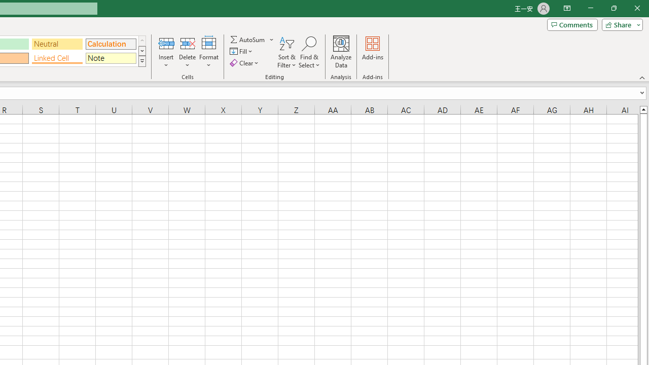  What do you see at coordinates (188, 52) in the screenshot?
I see `Delete` at bounding box center [188, 52].